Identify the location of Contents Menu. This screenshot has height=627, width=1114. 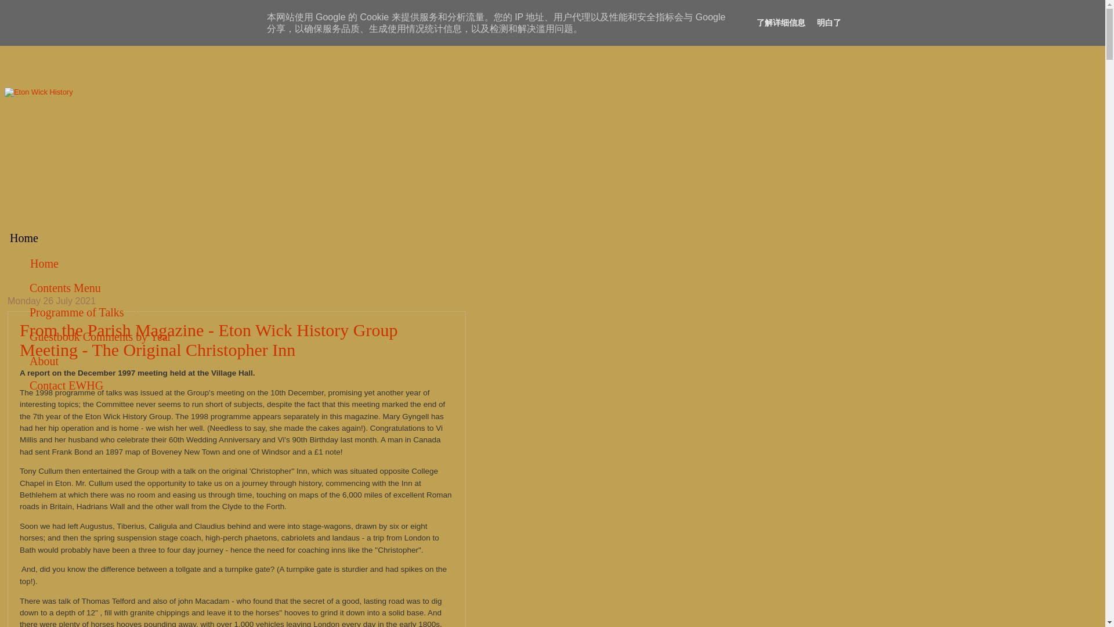
(65, 288).